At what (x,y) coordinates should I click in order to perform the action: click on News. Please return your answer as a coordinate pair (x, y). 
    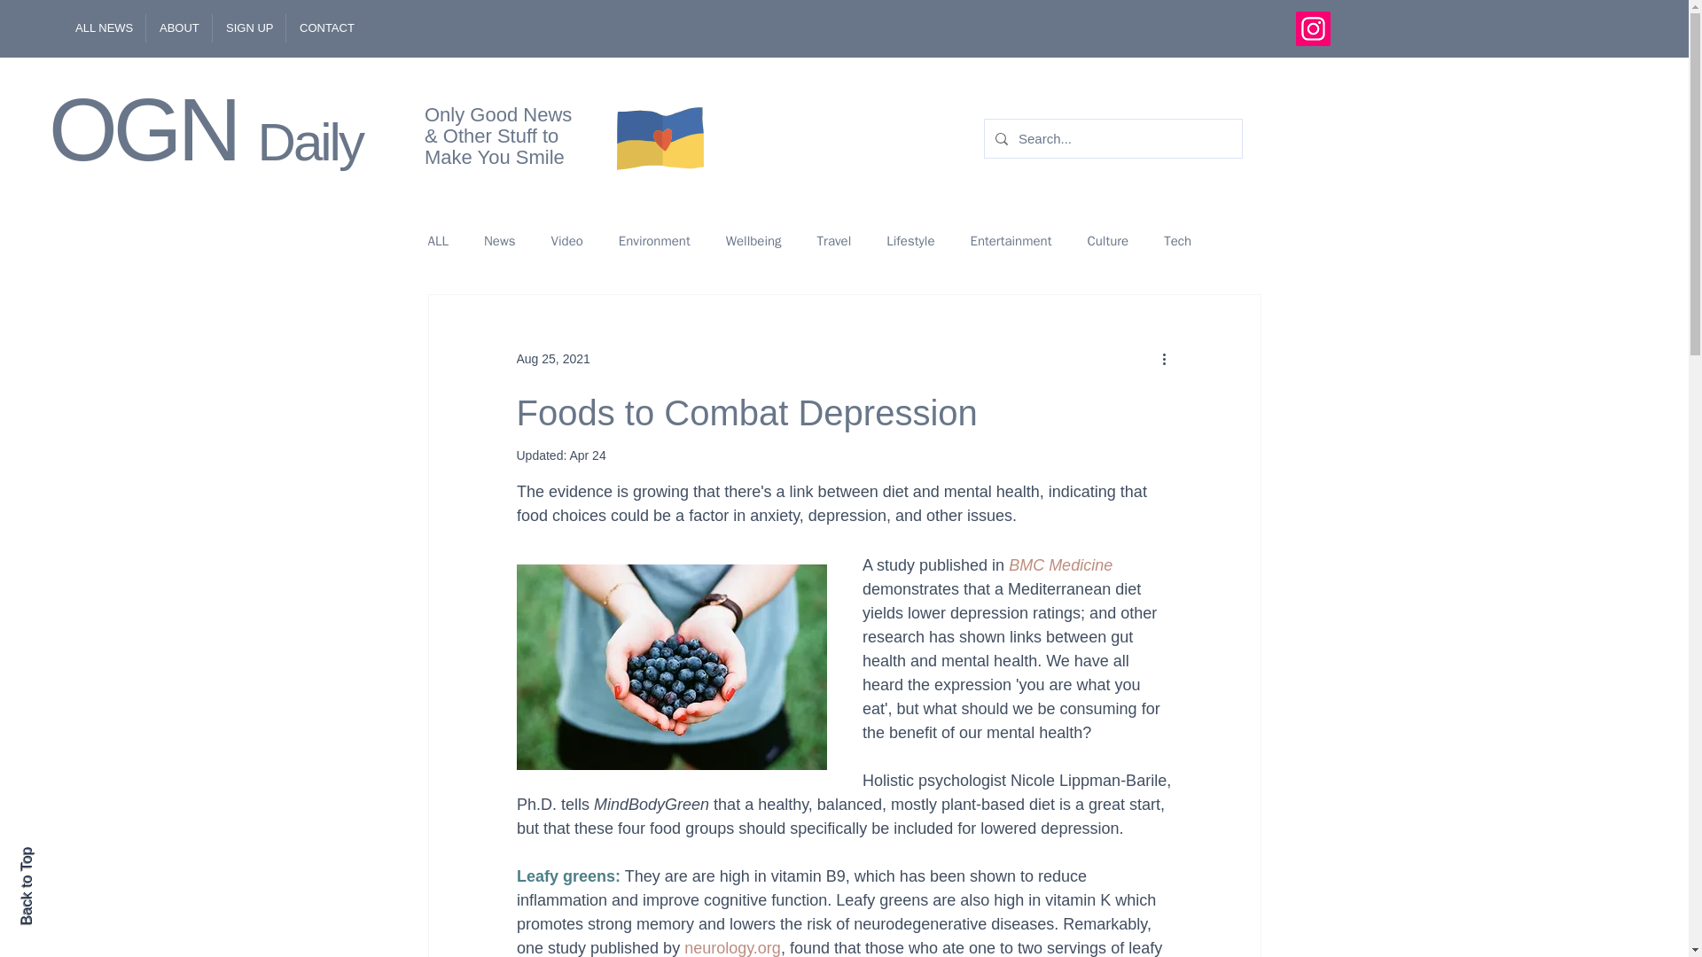
    Looking at the image, I should click on (499, 240).